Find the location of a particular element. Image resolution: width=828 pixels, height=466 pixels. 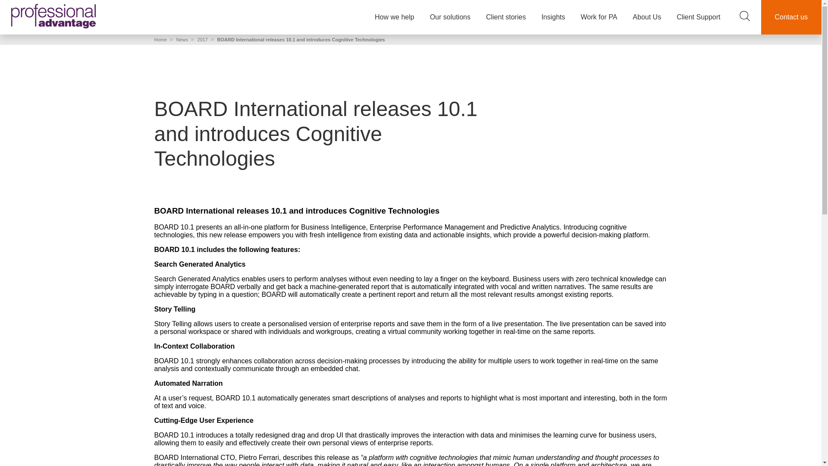

How we help is located at coordinates (394, 17).